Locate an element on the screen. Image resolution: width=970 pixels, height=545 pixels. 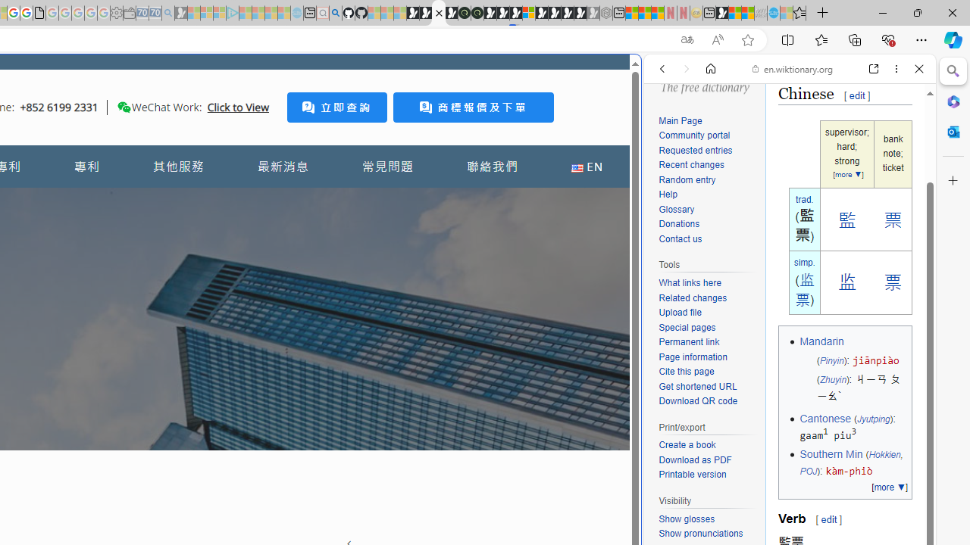
Donations is located at coordinates (708, 224).